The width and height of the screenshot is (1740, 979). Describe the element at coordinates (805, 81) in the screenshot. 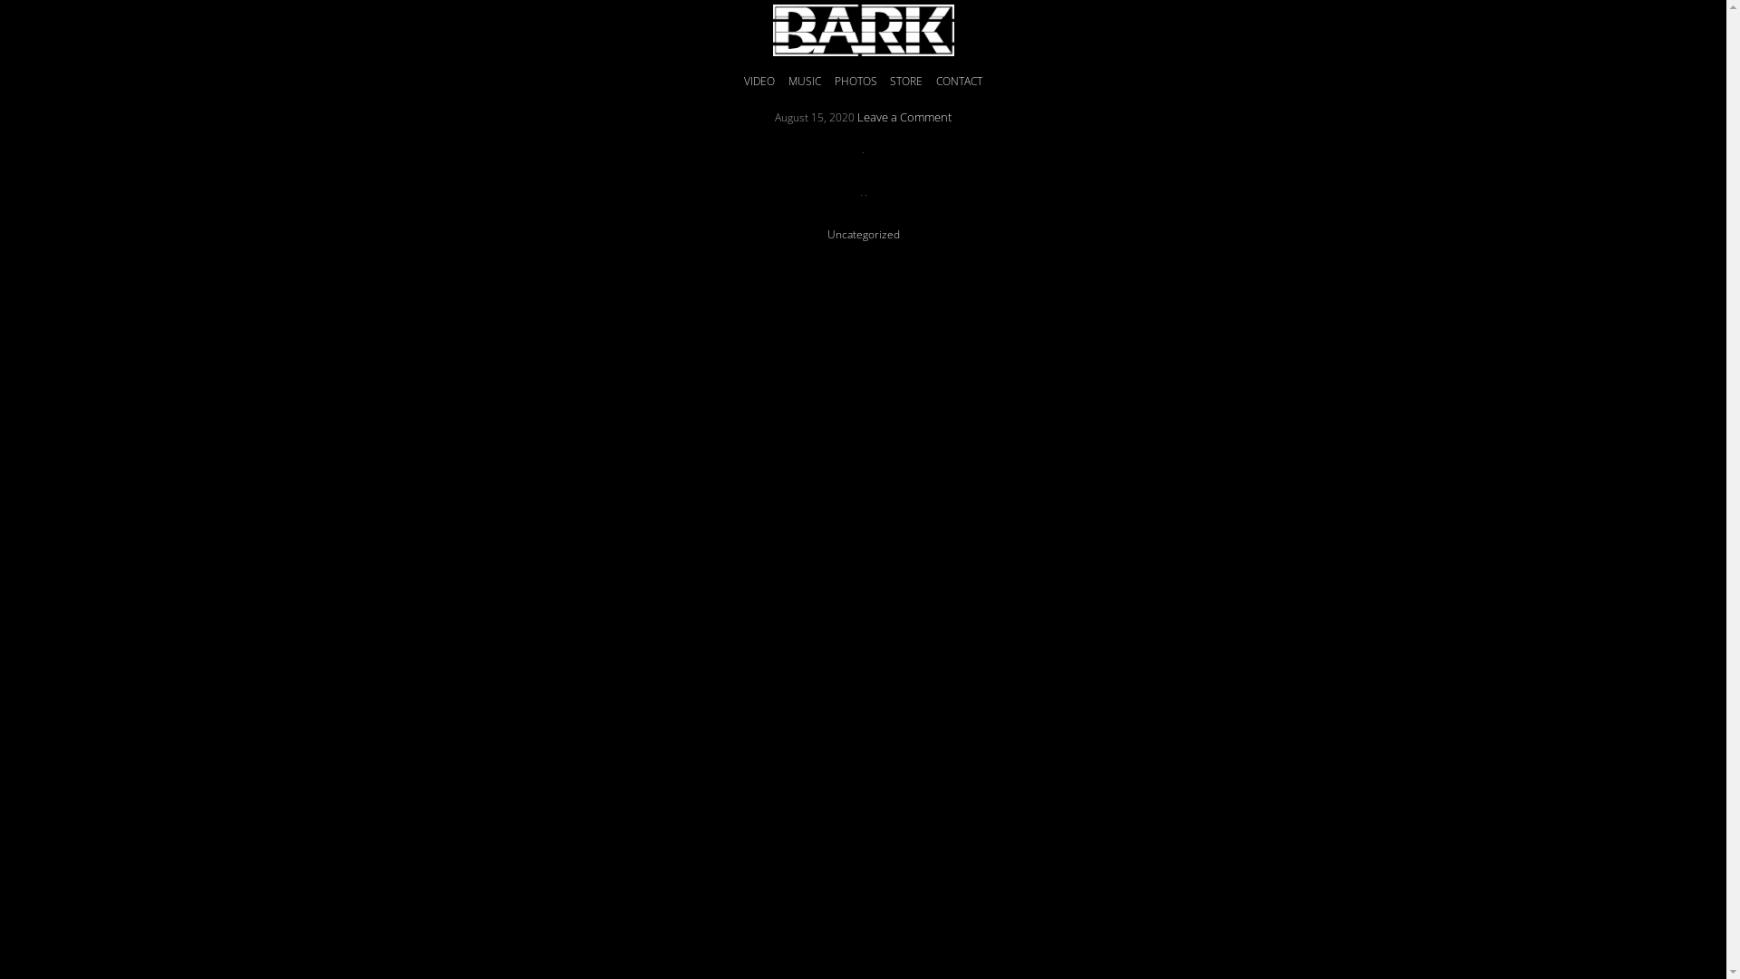

I see `MUSIC` at that location.